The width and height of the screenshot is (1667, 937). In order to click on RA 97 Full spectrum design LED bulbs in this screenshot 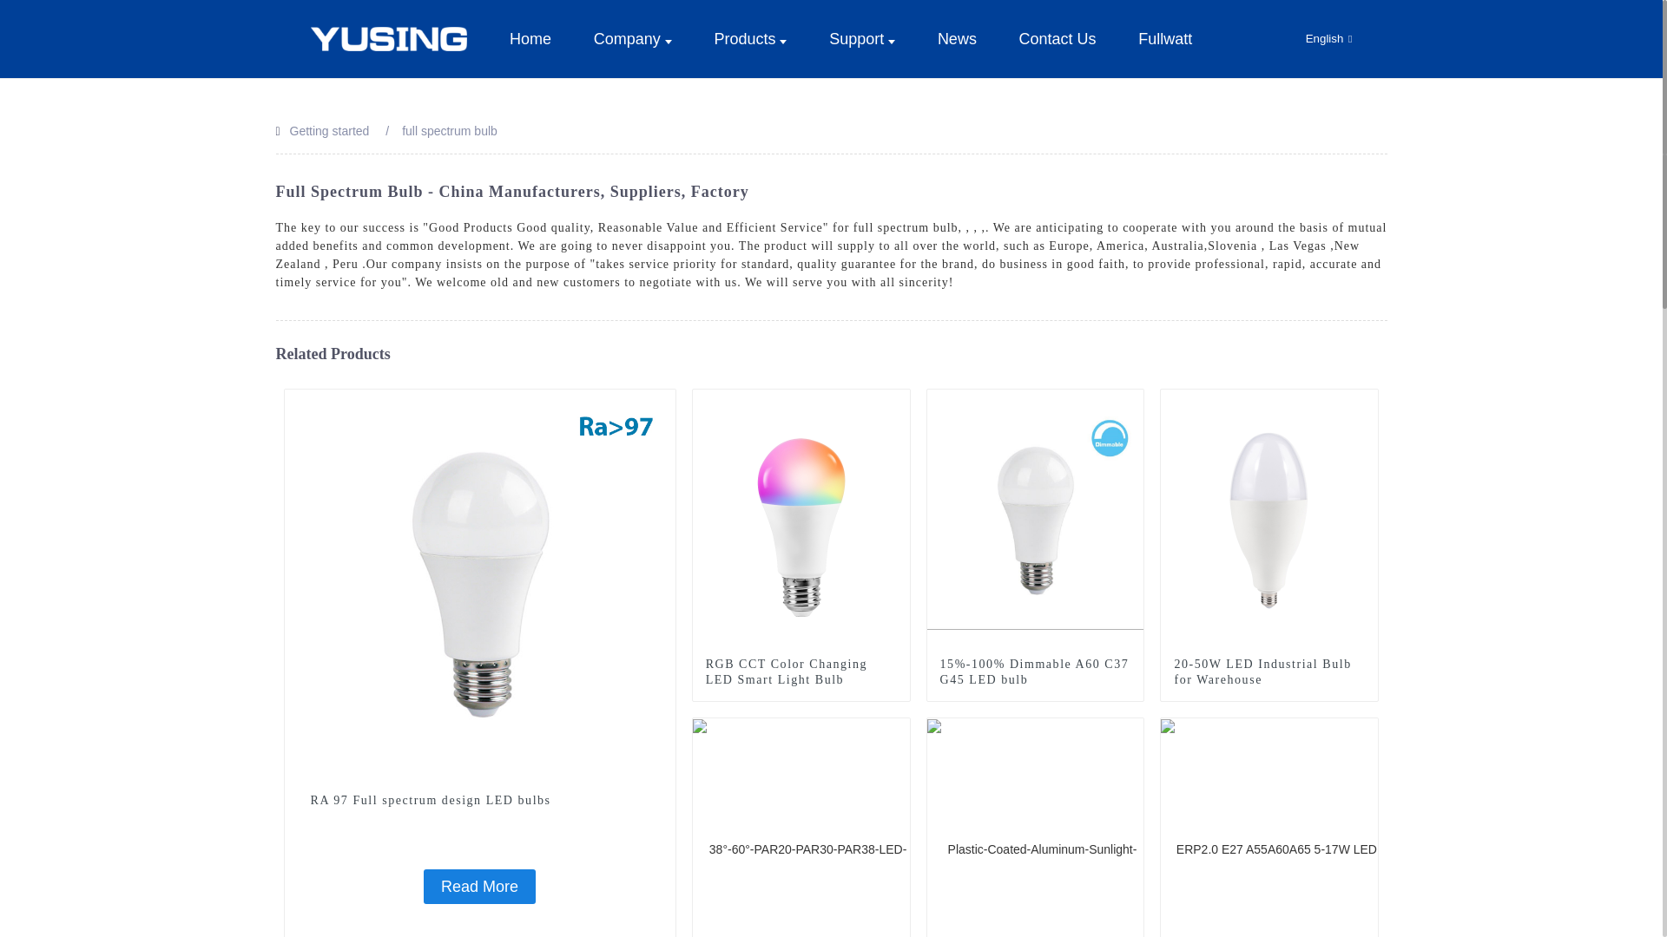, I will do `click(479, 887)`.